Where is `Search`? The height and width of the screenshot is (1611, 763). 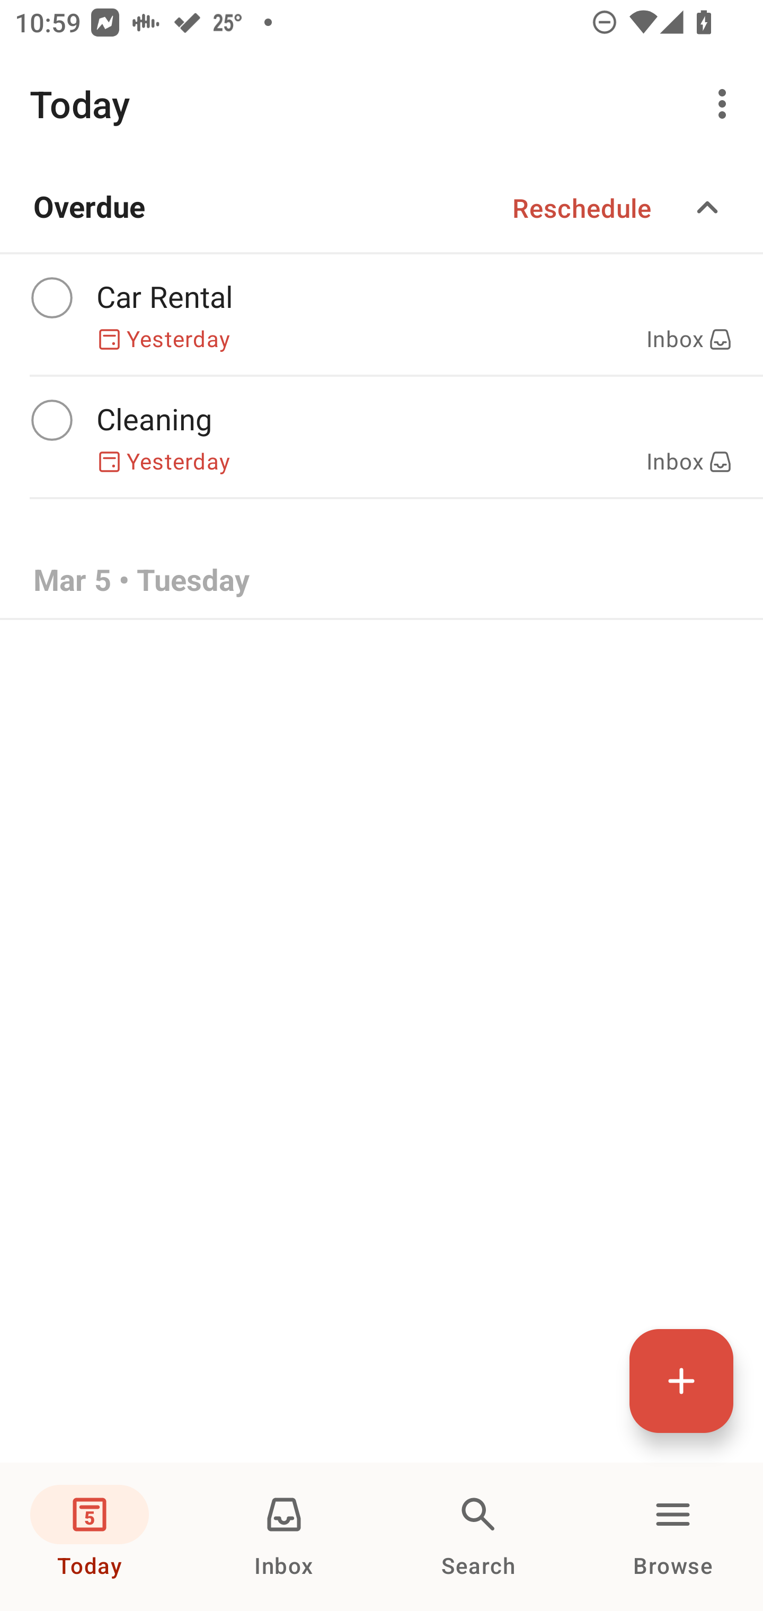
Search is located at coordinates (478, 1537).